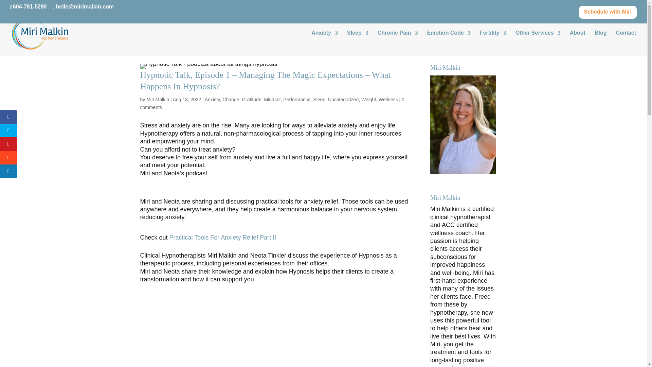 Image resolution: width=652 pixels, height=367 pixels. What do you see at coordinates (158, 100) in the screenshot?
I see `Posts by Miri Malkin` at bounding box center [158, 100].